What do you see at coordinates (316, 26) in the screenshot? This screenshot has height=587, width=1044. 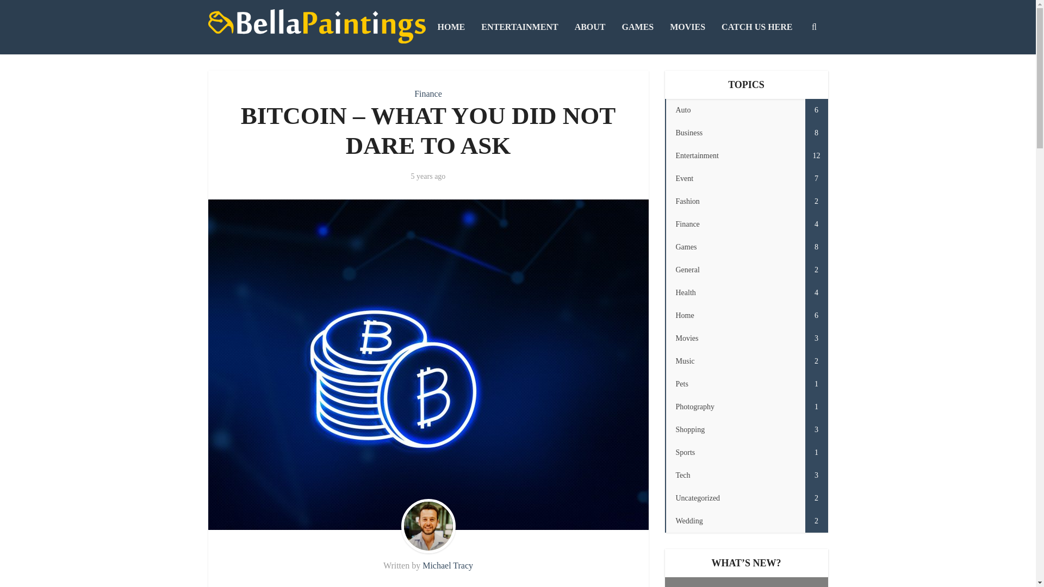 I see `GAMES` at bounding box center [316, 26].